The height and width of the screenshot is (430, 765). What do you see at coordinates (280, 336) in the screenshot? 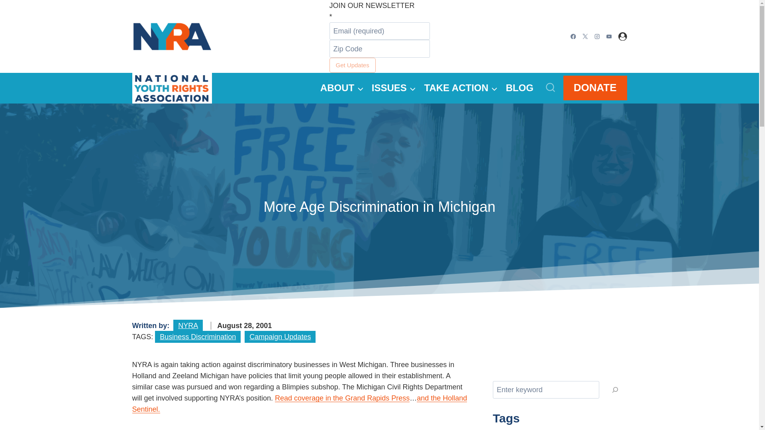
I see `Campaign Updates` at bounding box center [280, 336].